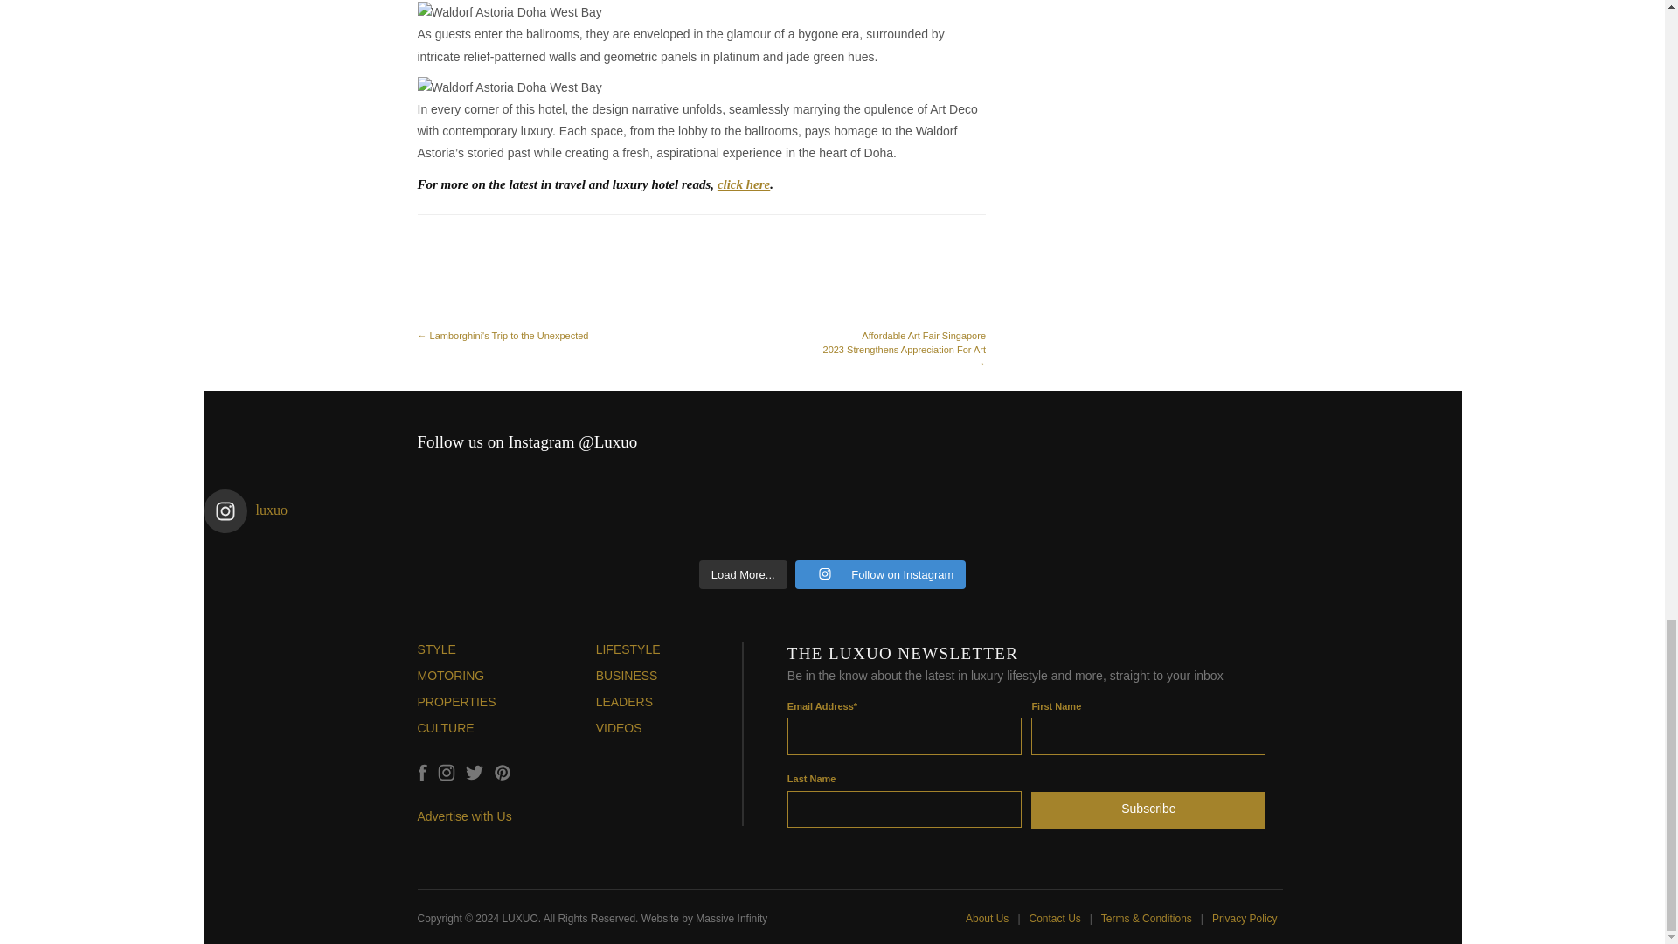  Describe the element at coordinates (505, 287) in the screenshot. I see `Previous article : Lamborghini's Trip to the Unexpected` at that location.